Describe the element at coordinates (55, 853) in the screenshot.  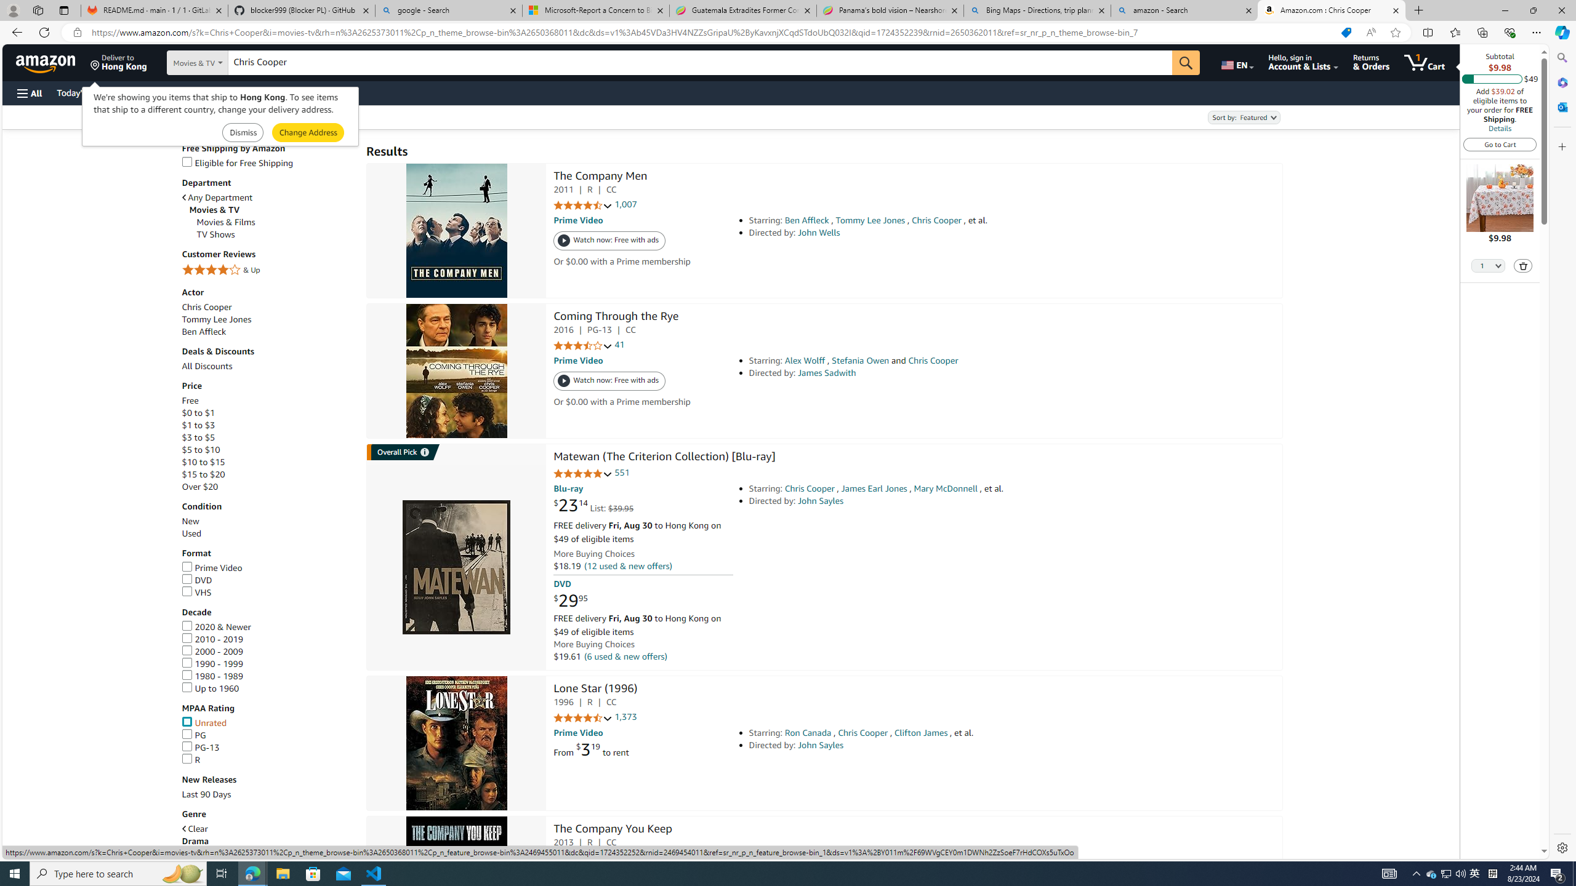
I see `Skip to main search results` at that location.